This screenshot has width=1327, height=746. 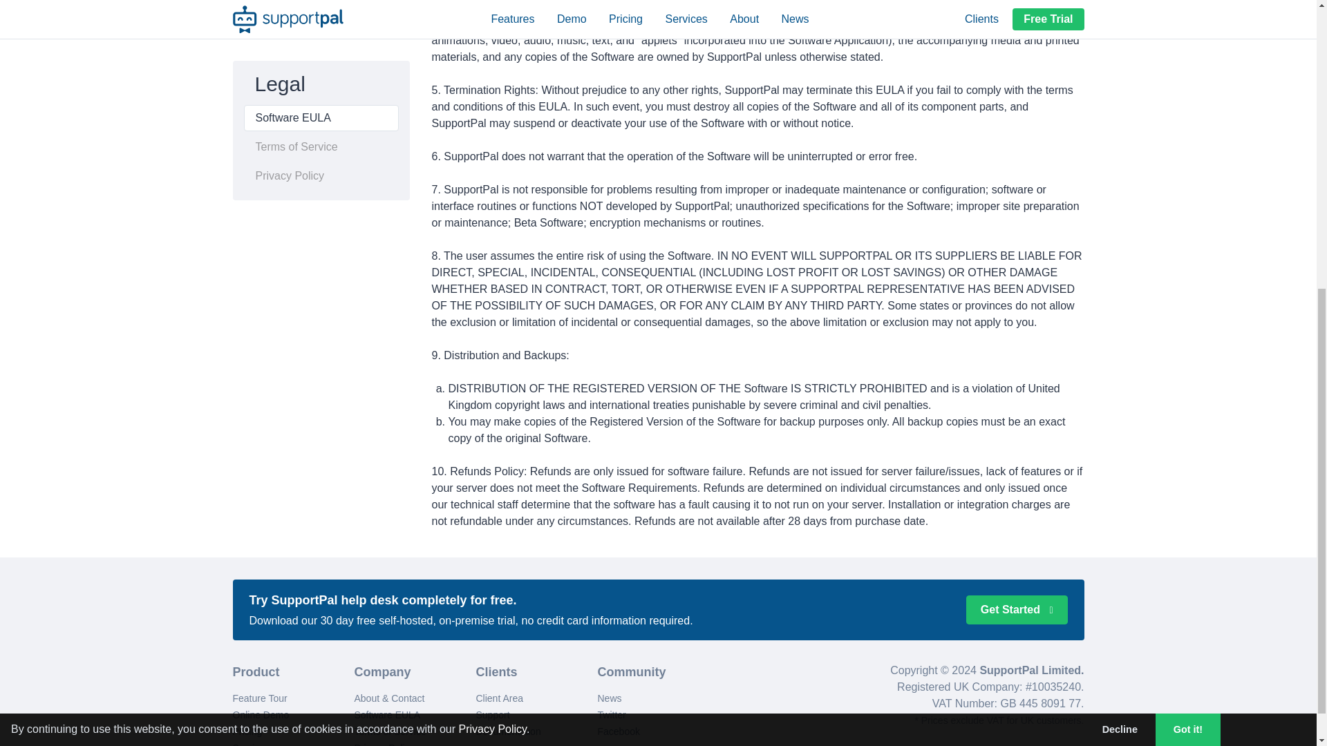 What do you see at coordinates (507, 731) in the screenshot?
I see `Documentation` at bounding box center [507, 731].